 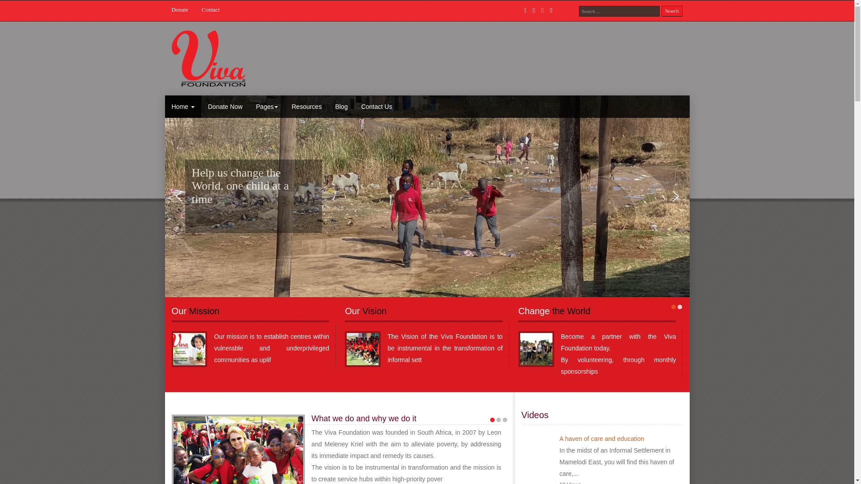 I want to click on Viva Foundation, so click(x=208, y=58).